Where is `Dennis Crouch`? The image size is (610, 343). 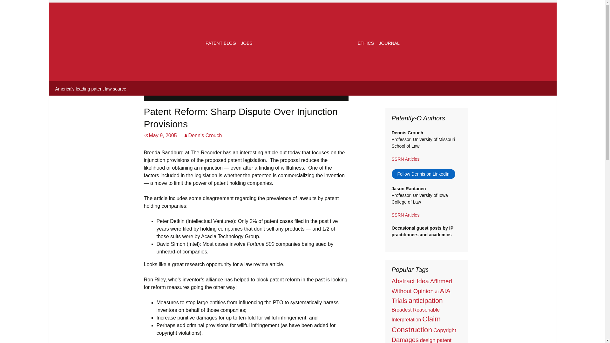
Dennis Crouch is located at coordinates (203, 135).